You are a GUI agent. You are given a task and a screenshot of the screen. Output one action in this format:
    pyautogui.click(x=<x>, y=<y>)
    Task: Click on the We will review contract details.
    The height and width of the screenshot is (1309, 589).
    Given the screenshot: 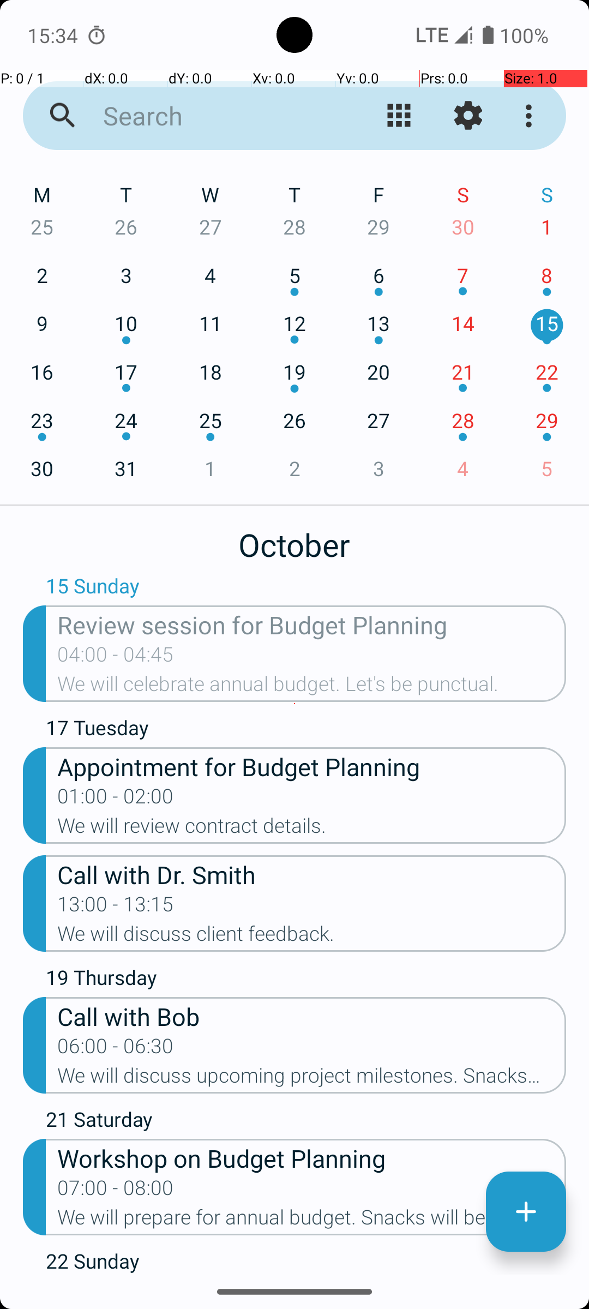 What is the action you would take?
    pyautogui.click(x=312, y=829)
    